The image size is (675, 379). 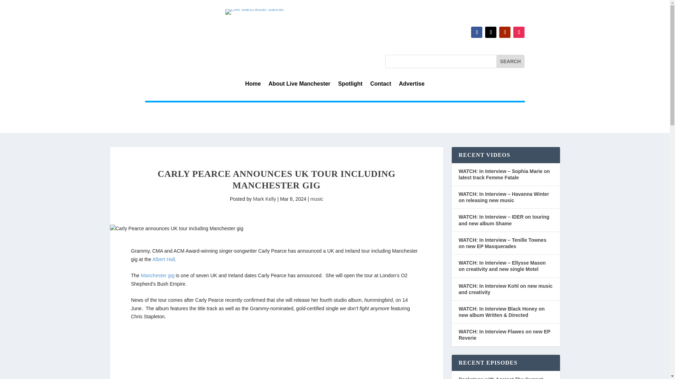 I want to click on Manchester gig, so click(x=158, y=275).